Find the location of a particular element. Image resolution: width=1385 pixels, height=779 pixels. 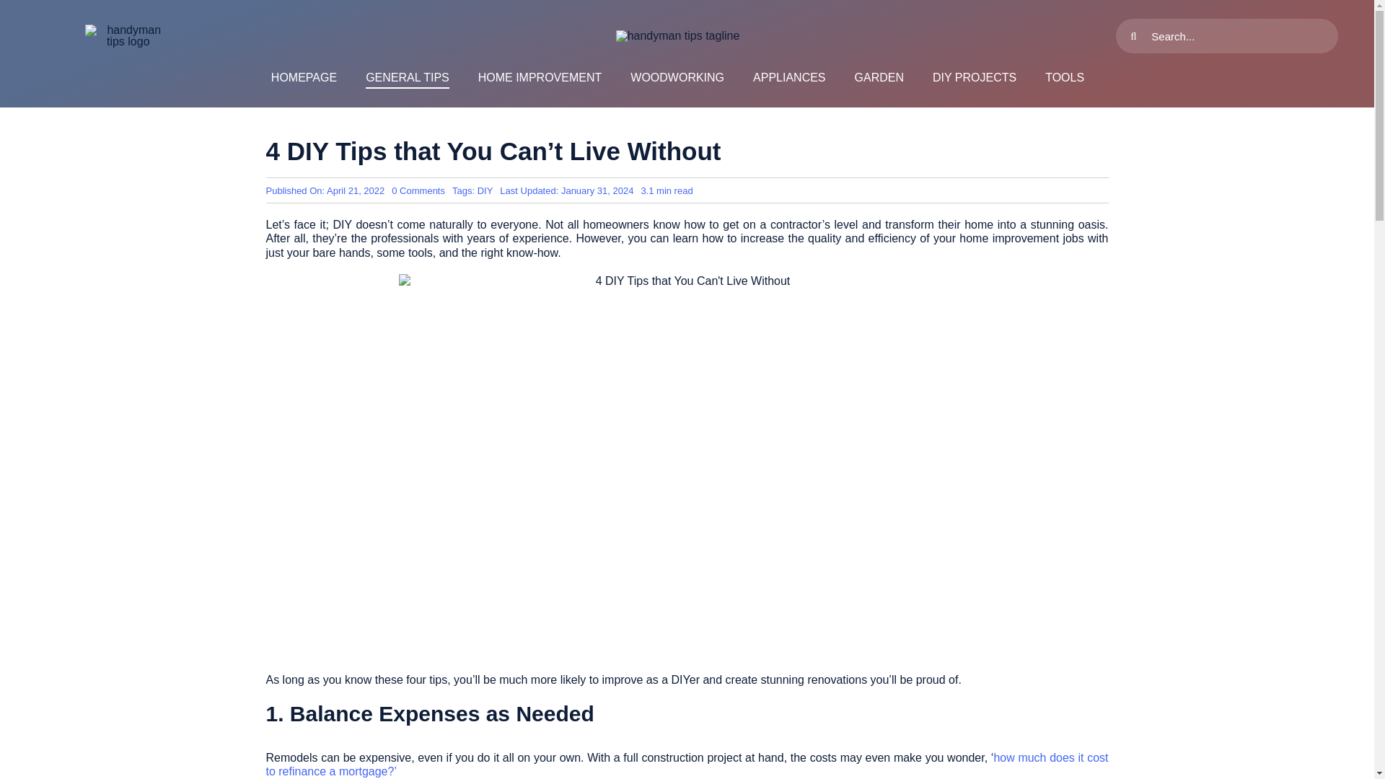

WOODWORKING is located at coordinates (677, 78).